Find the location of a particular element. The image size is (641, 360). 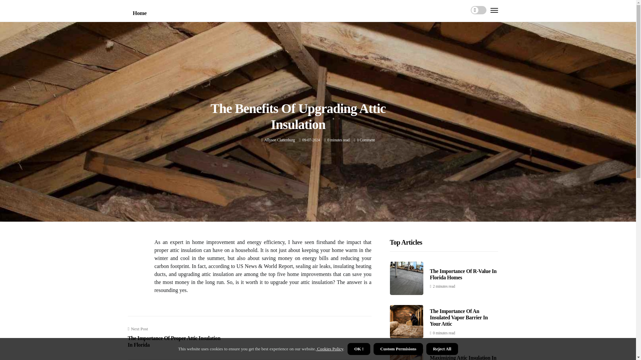

The Importance Of R-Value In Florida Homes is located at coordinates (463, 274).